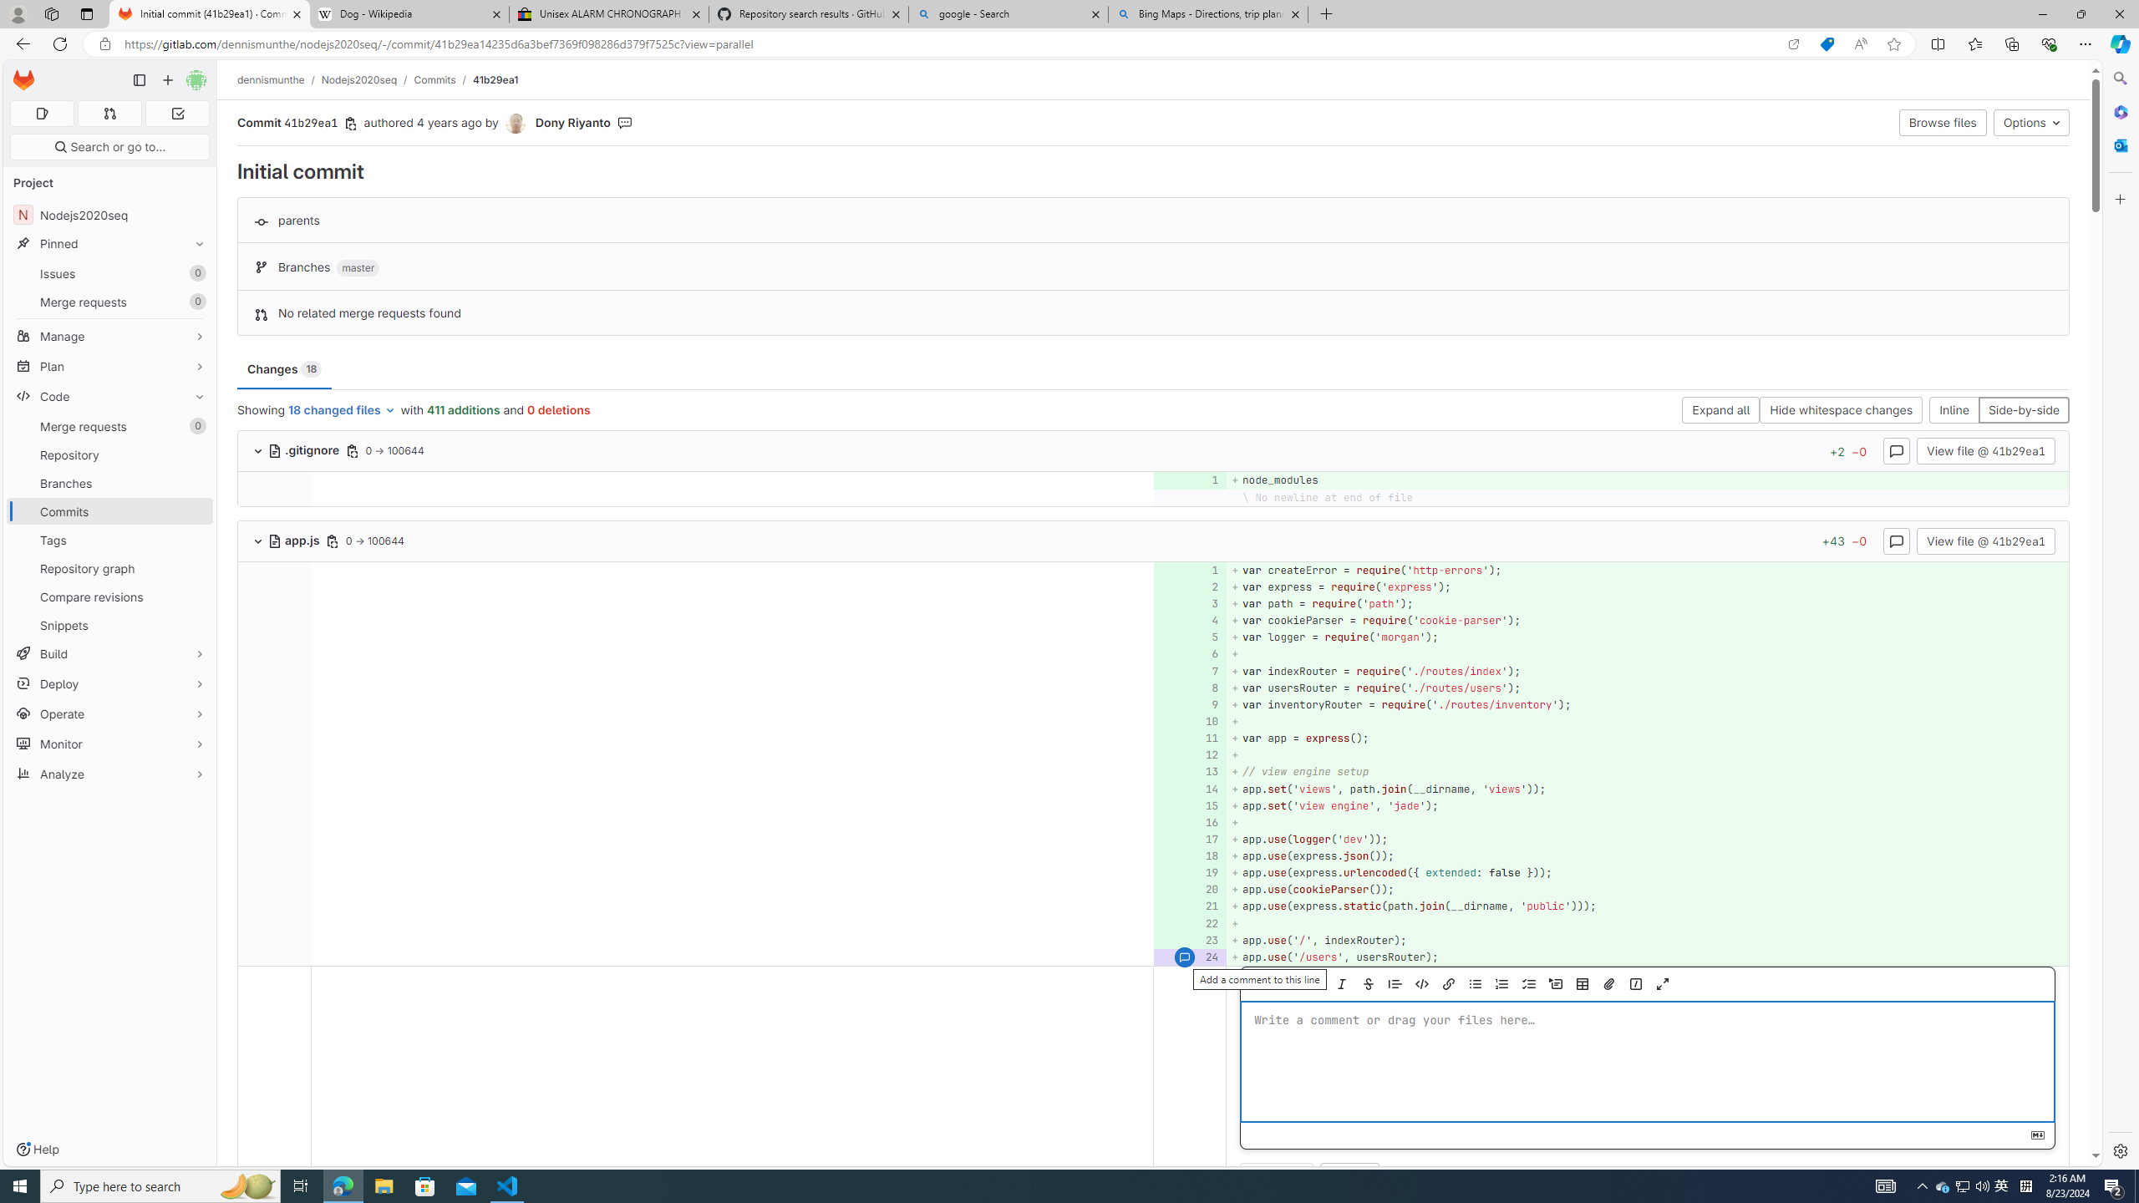  I want to click on 18 changed files, so click(343, 411).